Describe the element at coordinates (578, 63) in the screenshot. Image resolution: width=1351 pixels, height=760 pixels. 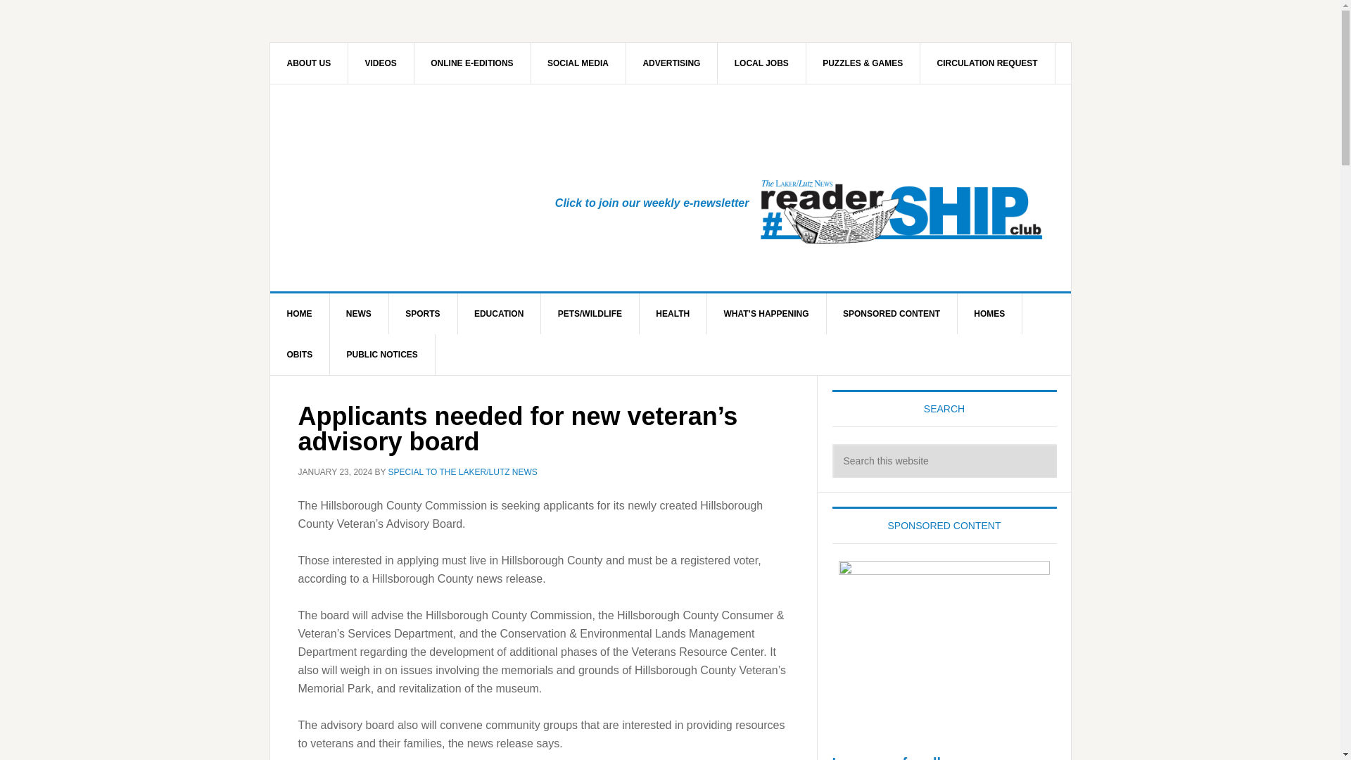
I see `SOCIAL MEDIA` at that location.